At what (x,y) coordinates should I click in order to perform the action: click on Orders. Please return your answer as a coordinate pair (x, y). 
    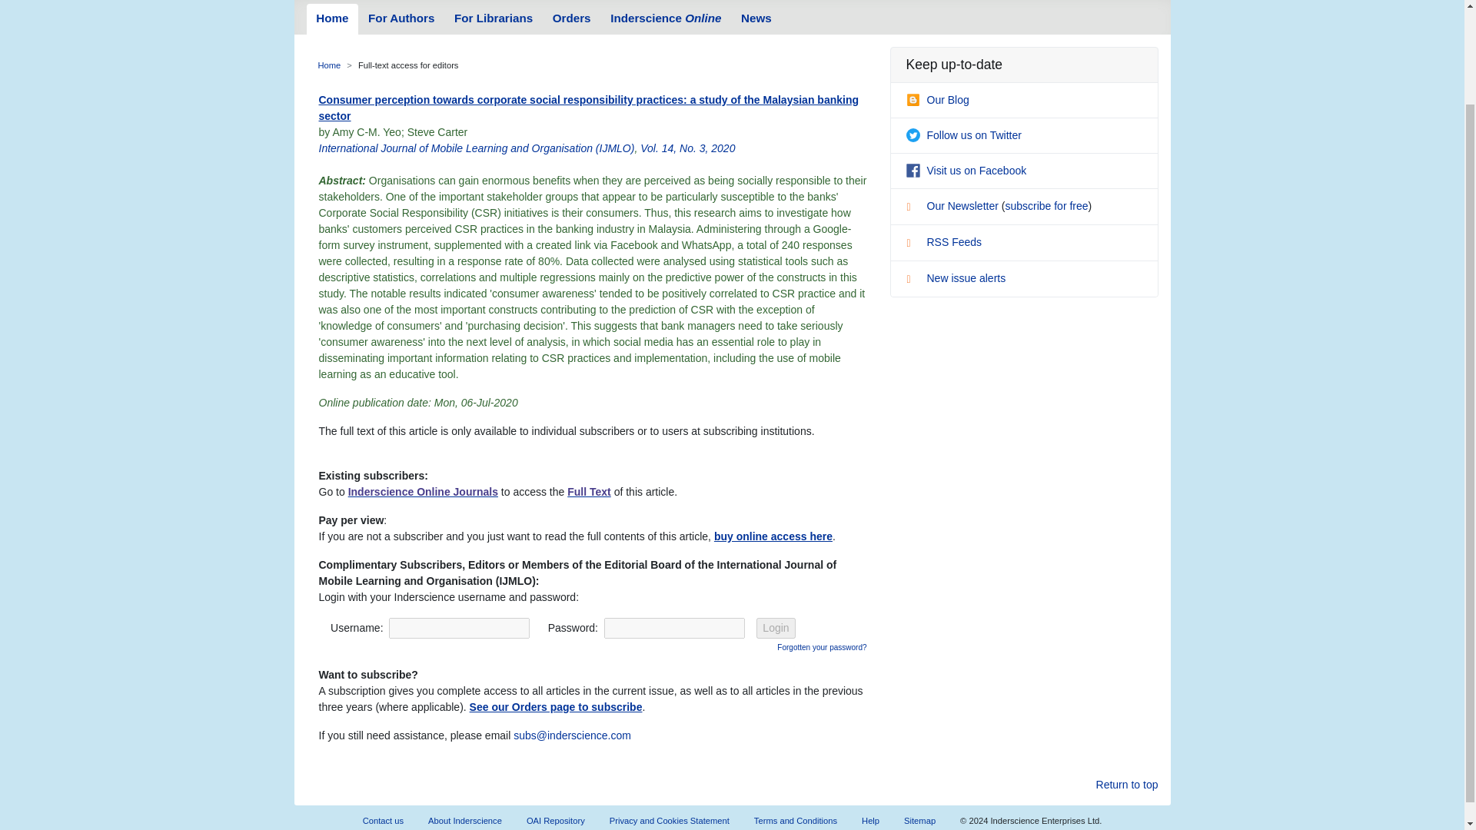
    Looking at the image, I should click on (572, 19).